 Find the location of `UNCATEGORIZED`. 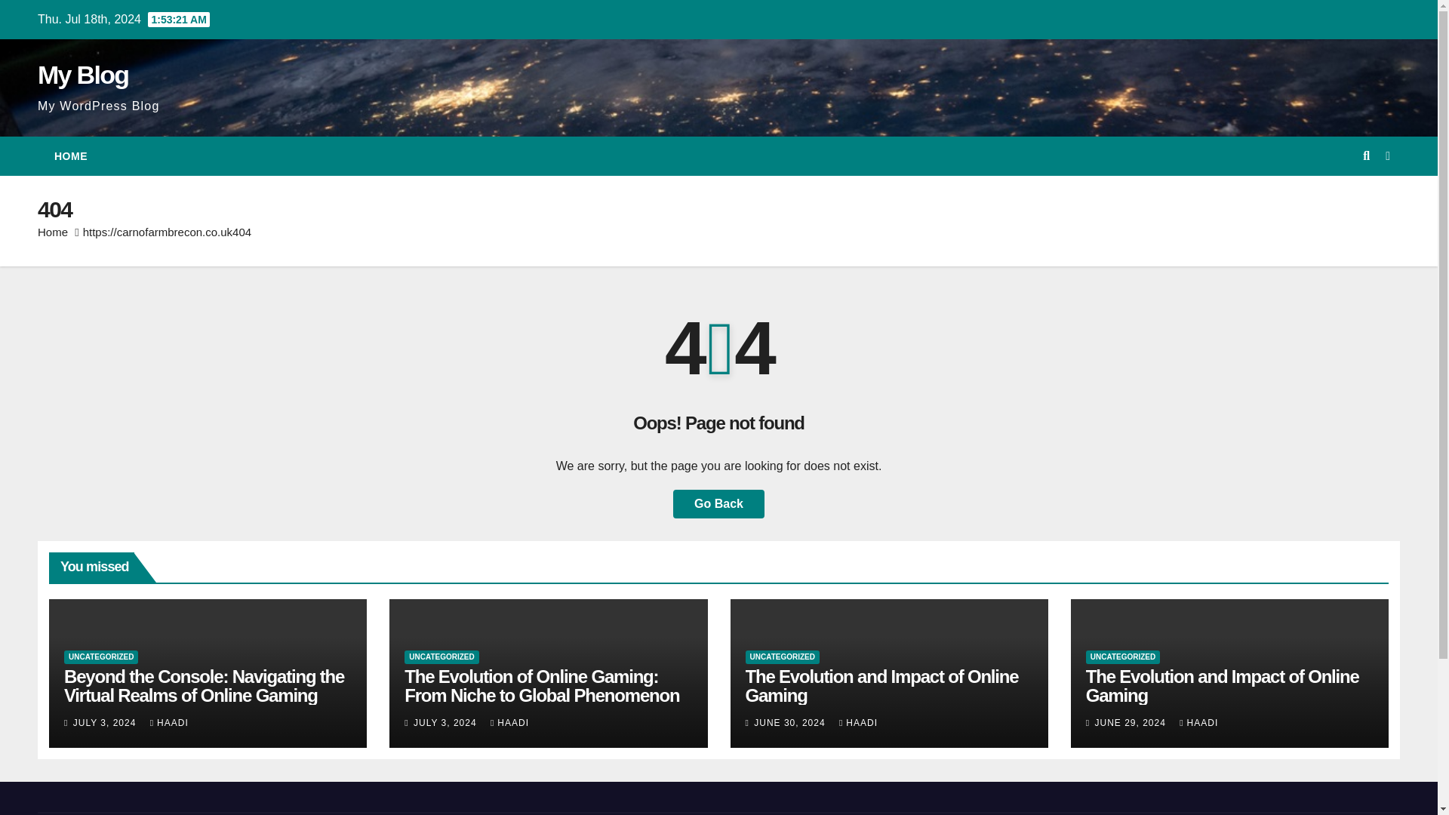

UNCATEGORIZED is located at coordinates (1123, 657).